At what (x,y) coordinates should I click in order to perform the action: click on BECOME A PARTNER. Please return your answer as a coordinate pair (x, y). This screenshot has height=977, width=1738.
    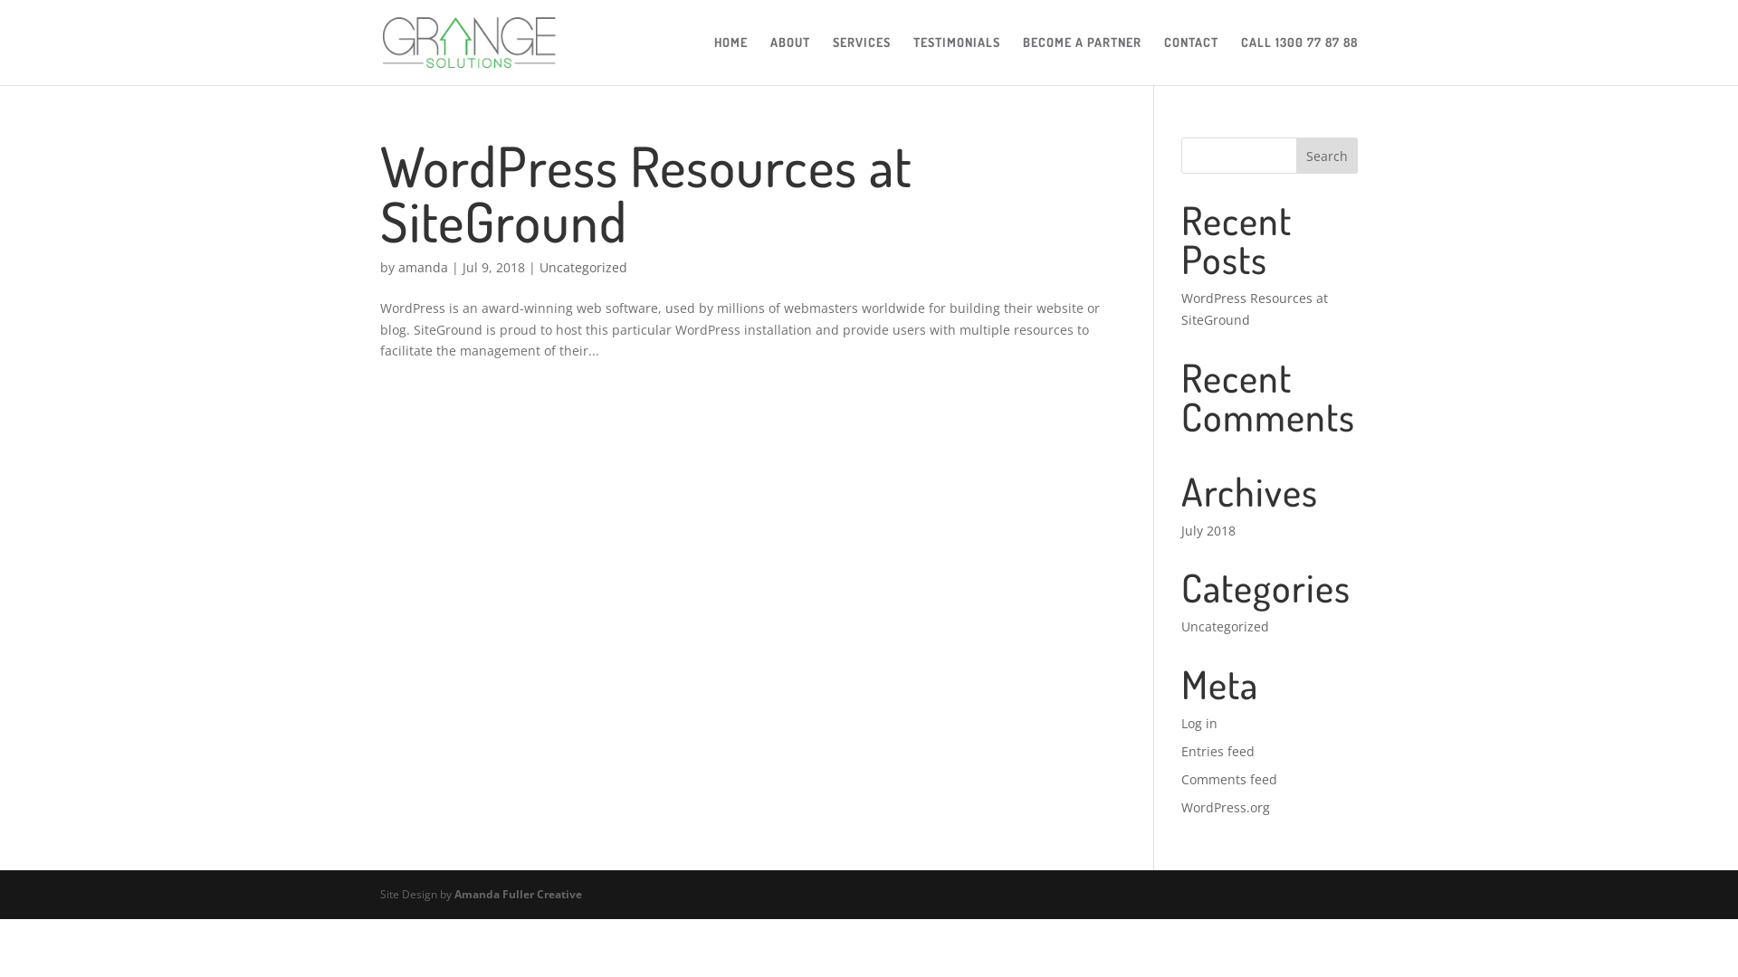
    Looking at the image, I should click on (1083, 61).